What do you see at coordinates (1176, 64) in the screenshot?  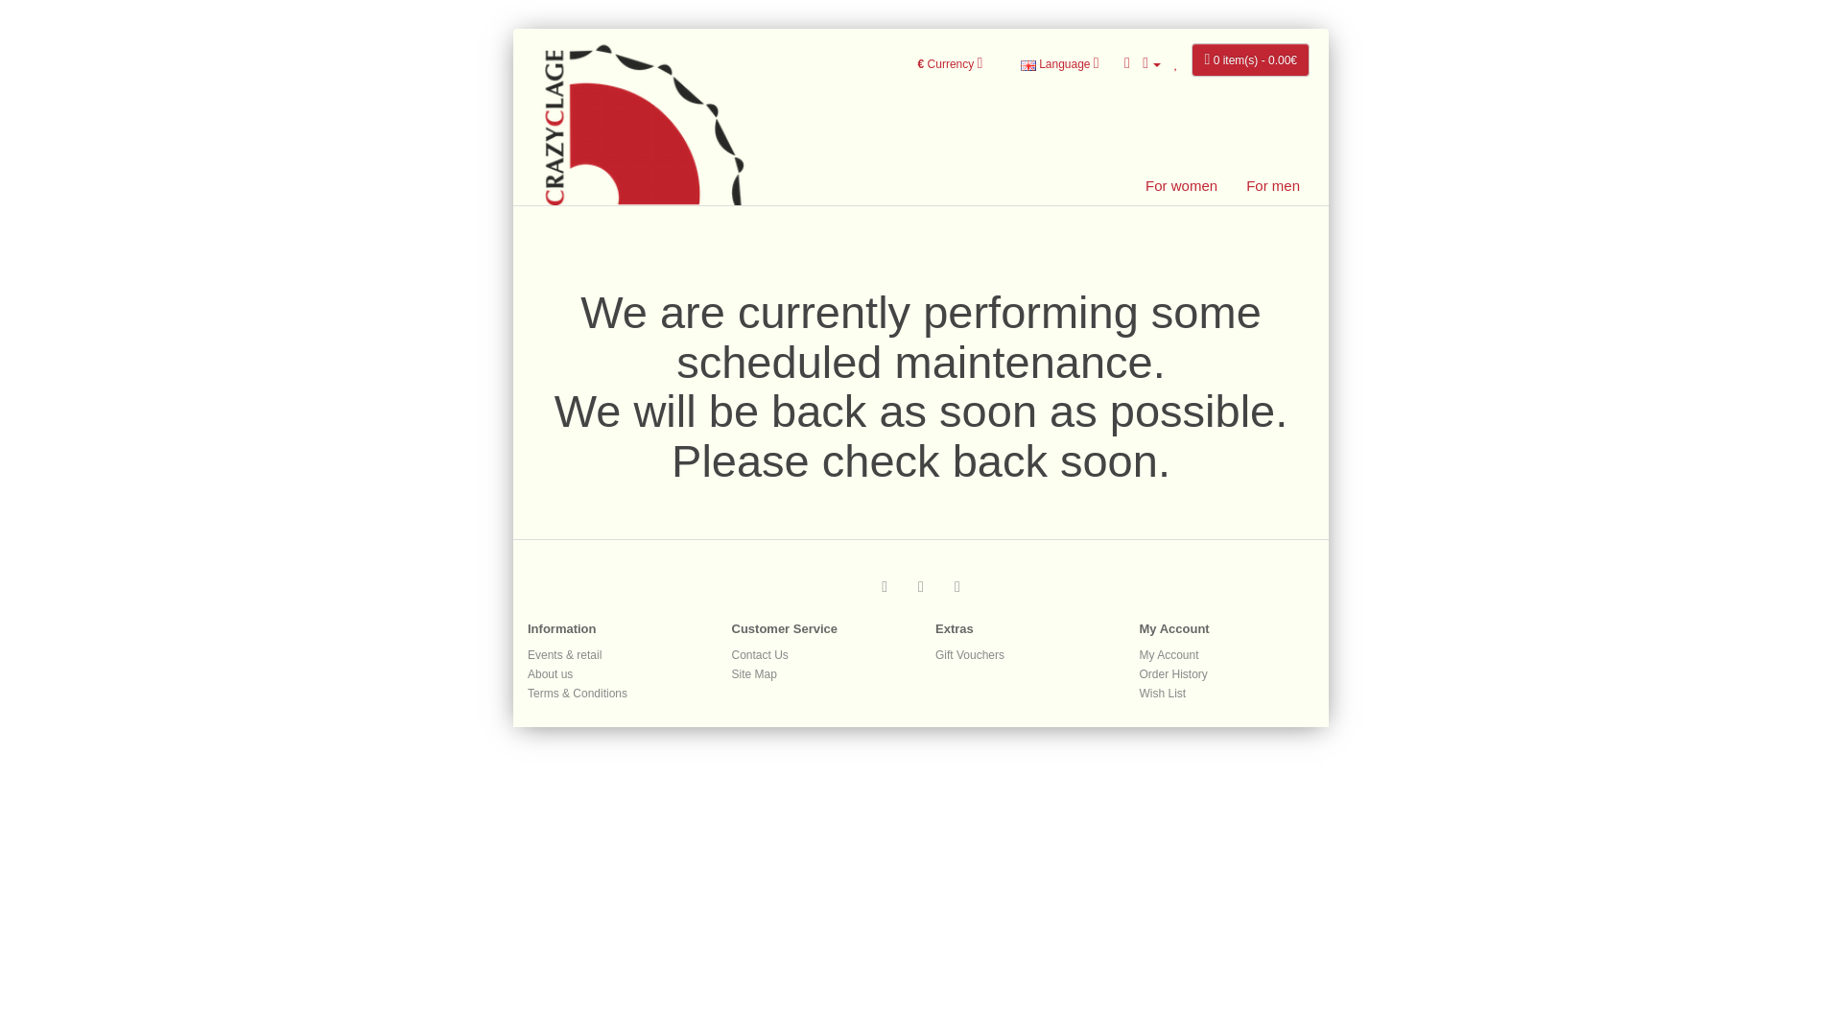 I see `Wish List (0)` at bounding box center [1176, 64].